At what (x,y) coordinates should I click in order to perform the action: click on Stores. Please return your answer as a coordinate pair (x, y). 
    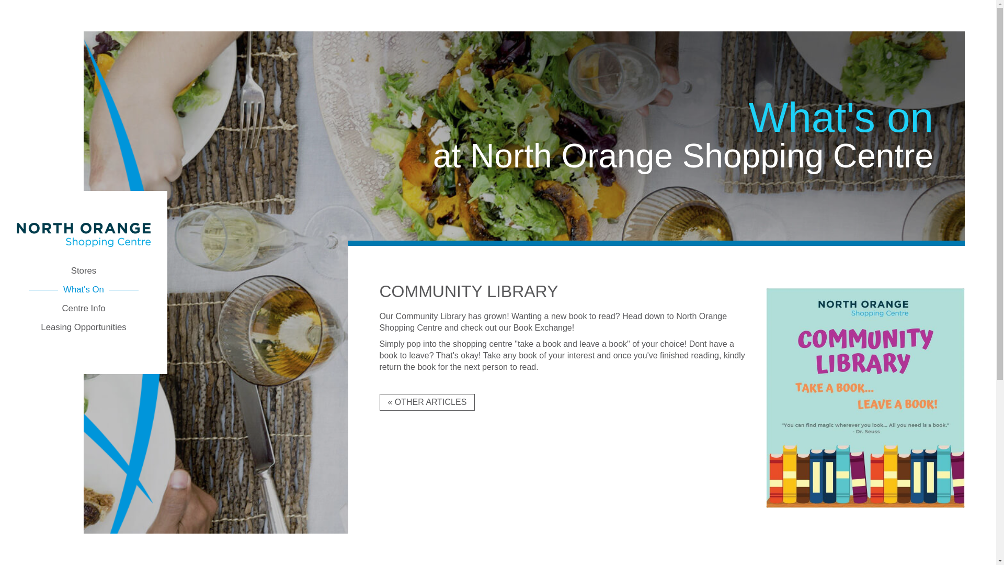
    Looking at the image, I should click on (84, 271).